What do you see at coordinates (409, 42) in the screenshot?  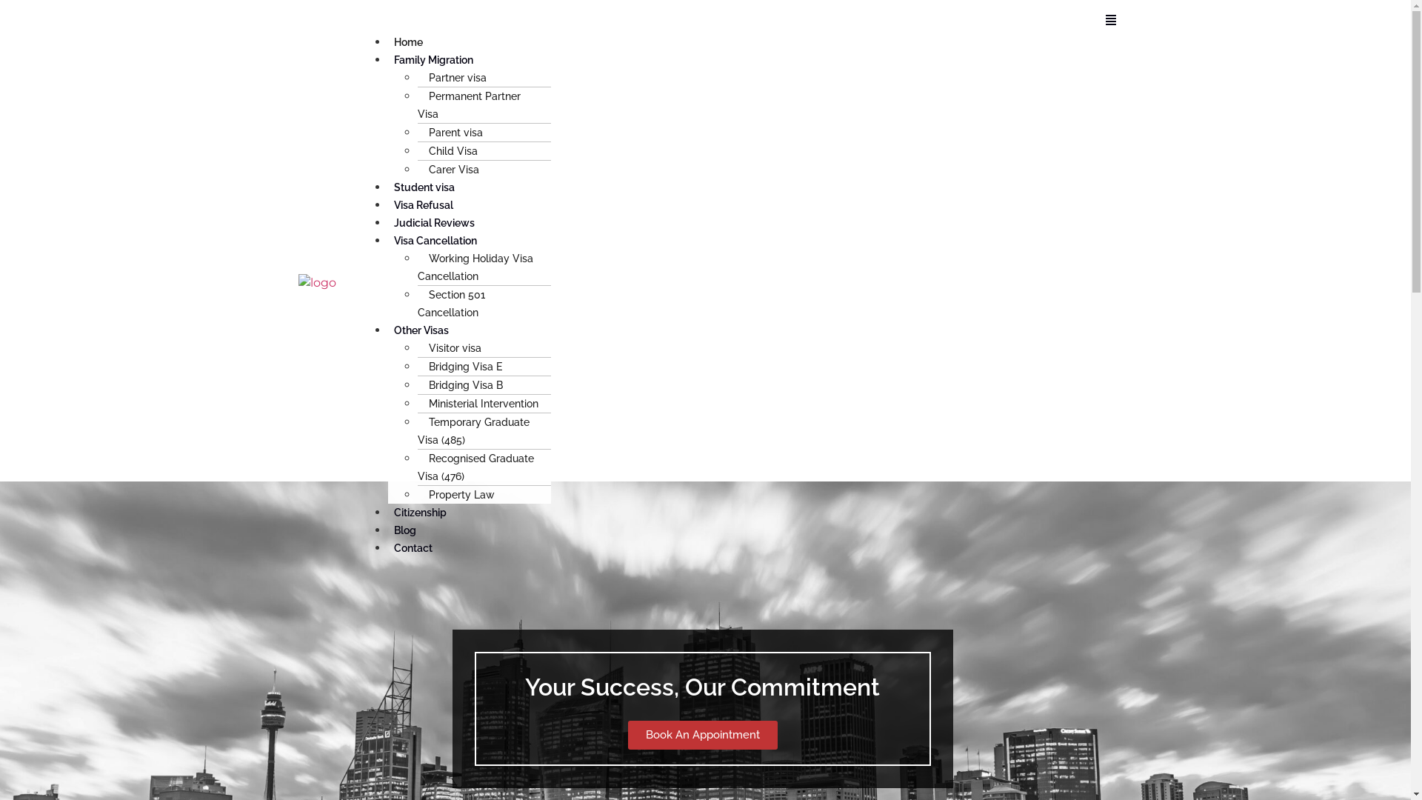 I see `Home` at bounding box center [409, 42].